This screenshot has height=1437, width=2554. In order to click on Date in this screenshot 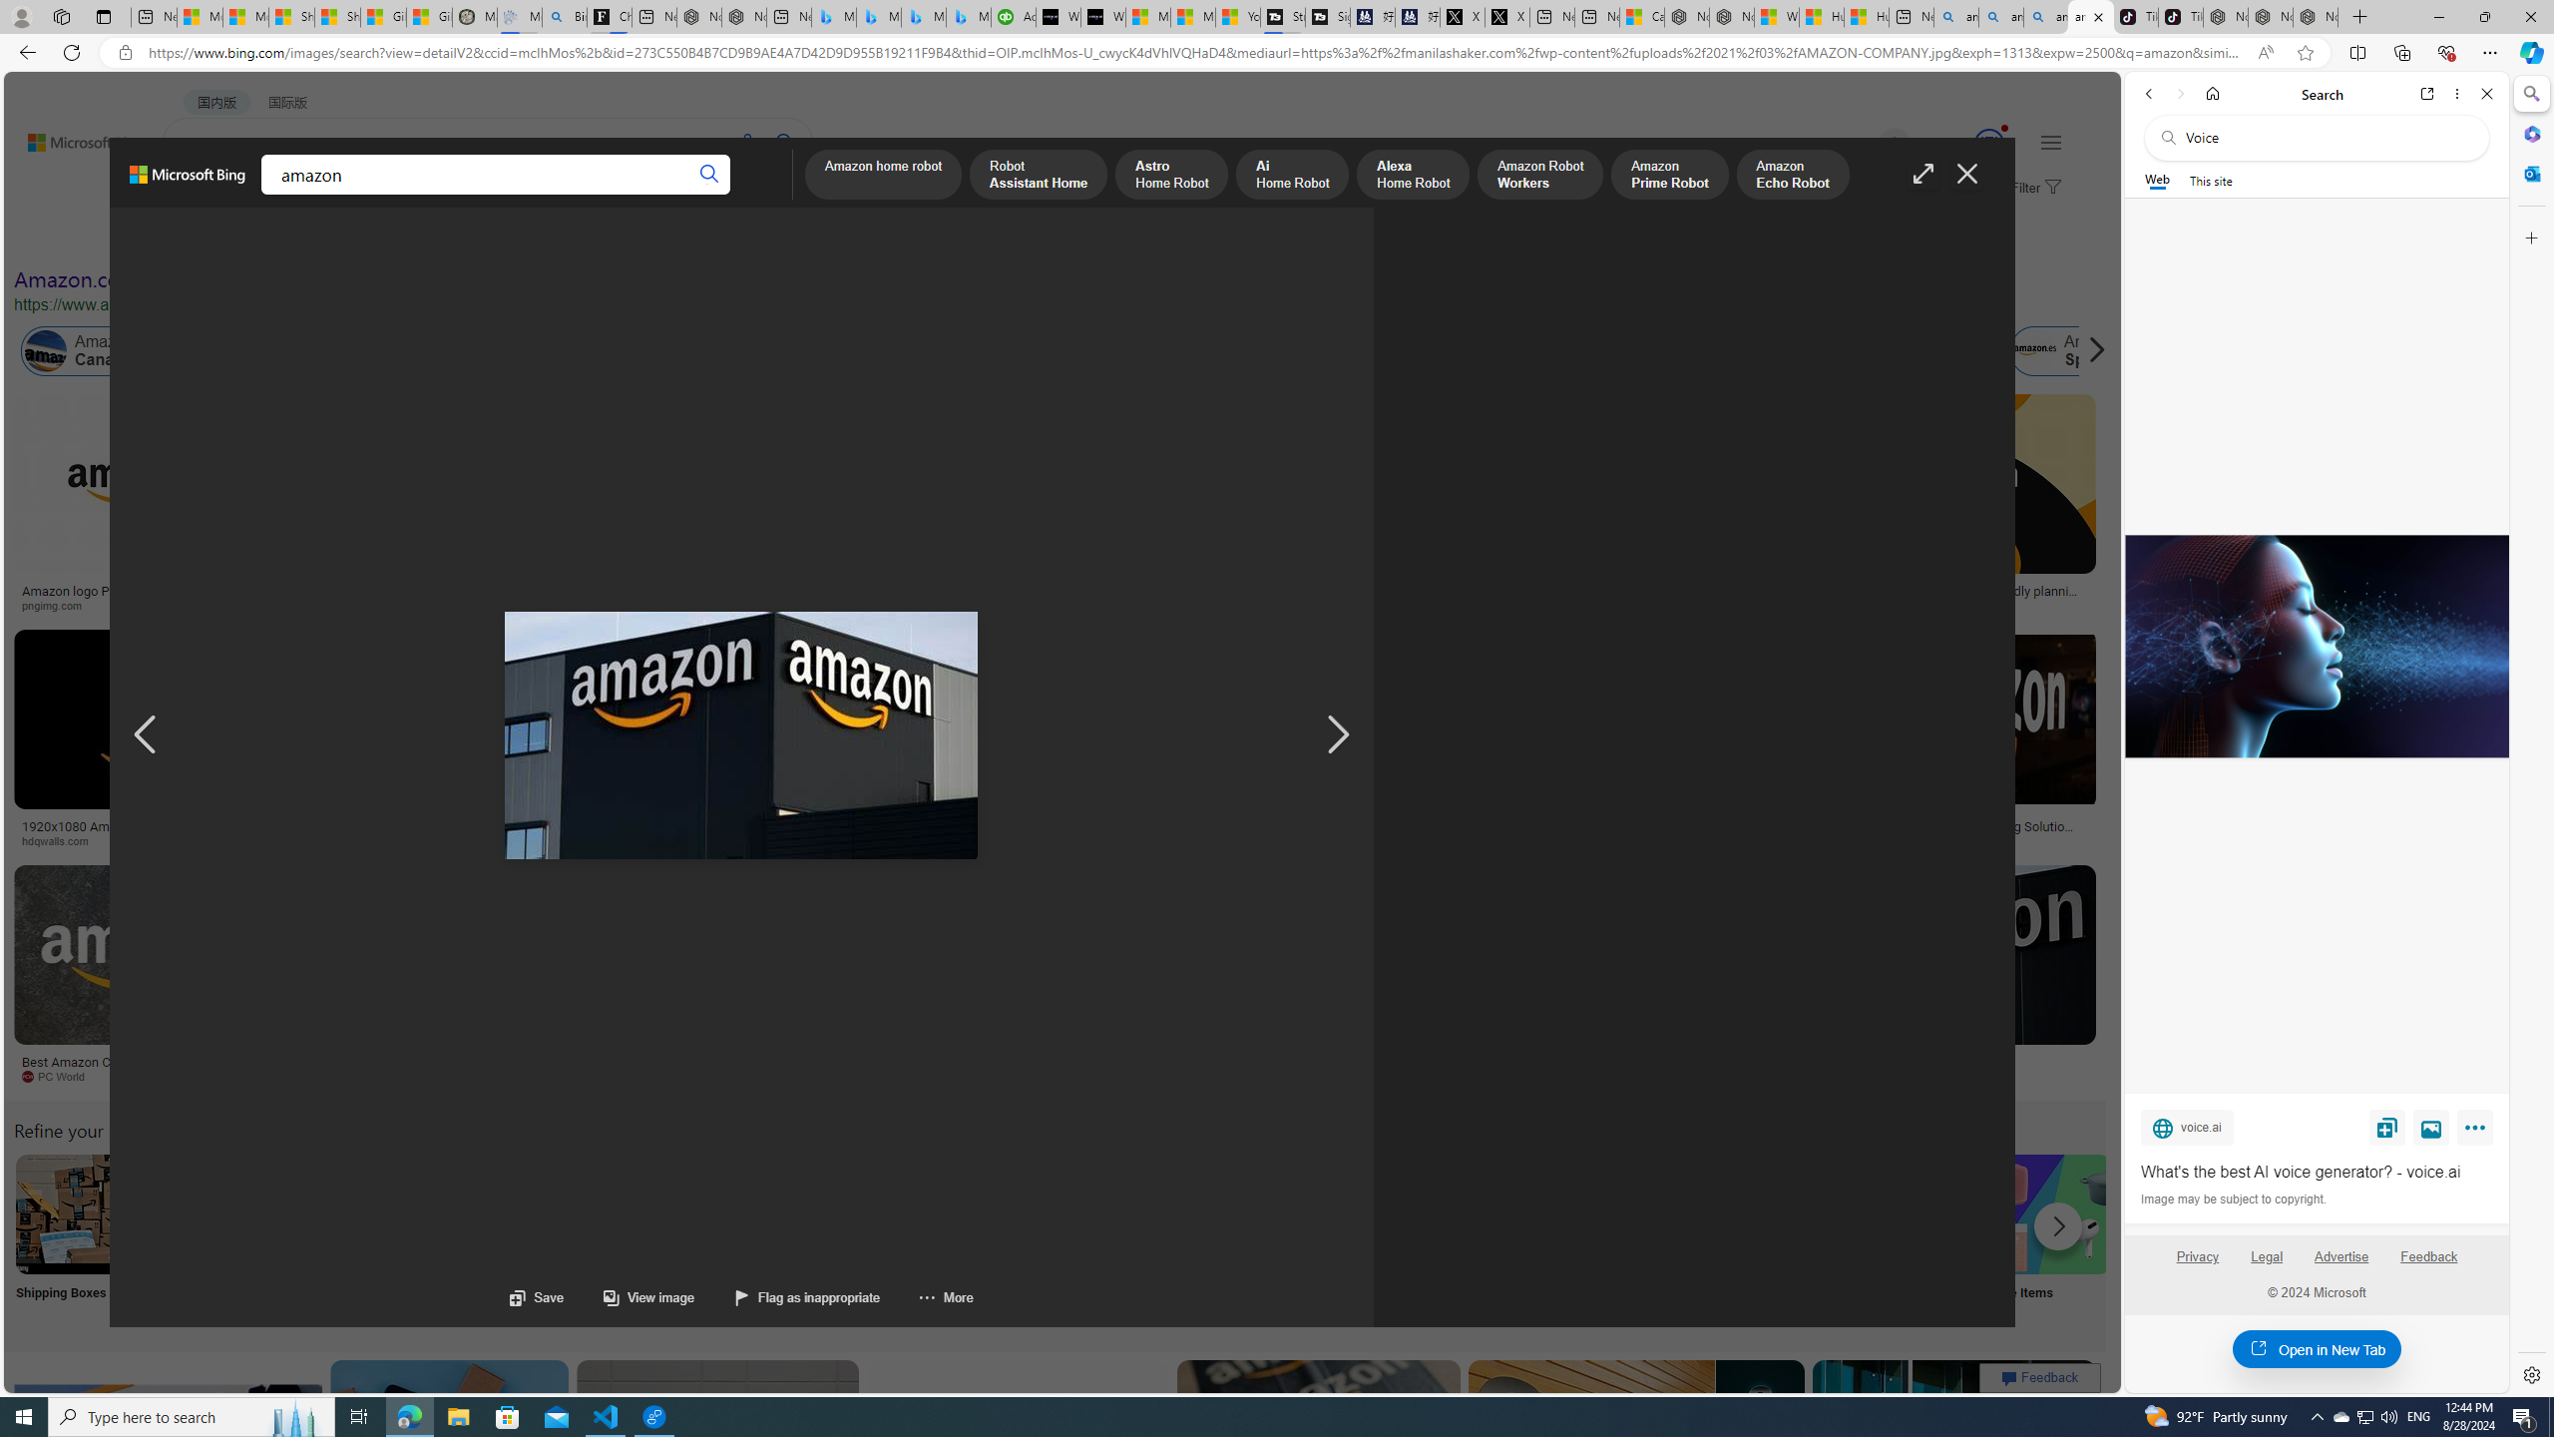, I will do `click(590, 238)`.